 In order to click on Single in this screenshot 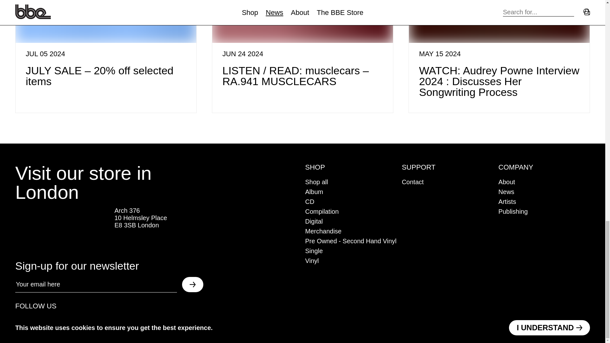, I will do `click(314, 251)`.